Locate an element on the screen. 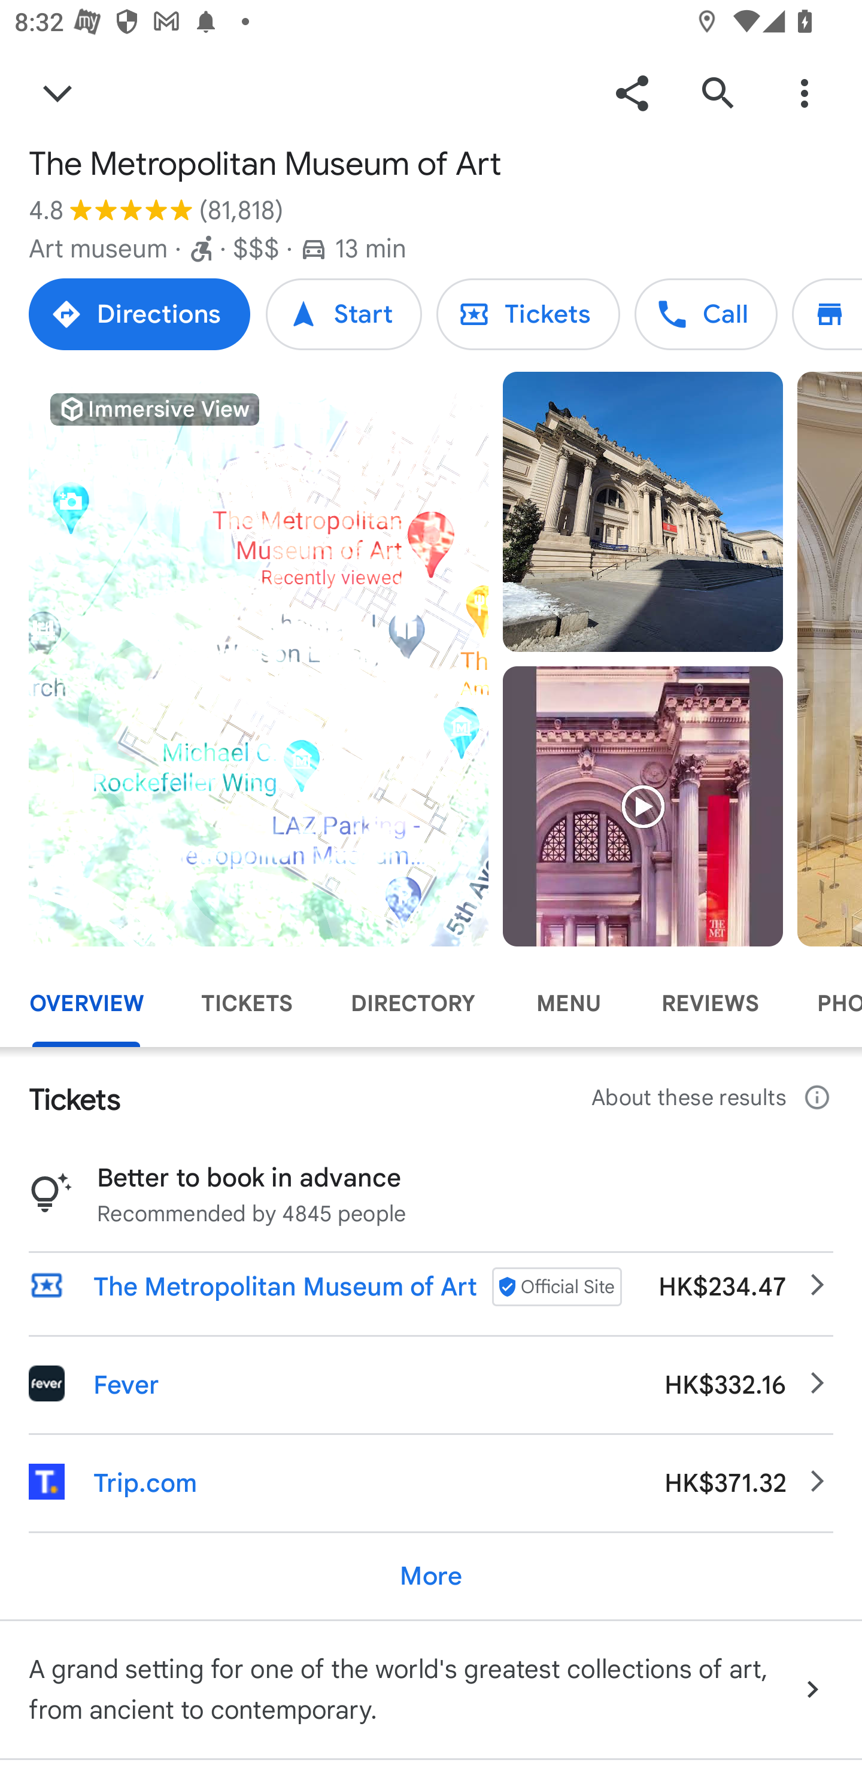 Image resolution: width=862 pixels, height=1772 pixels. Fever HK$332.16 is located at coordinates (431, 1384).